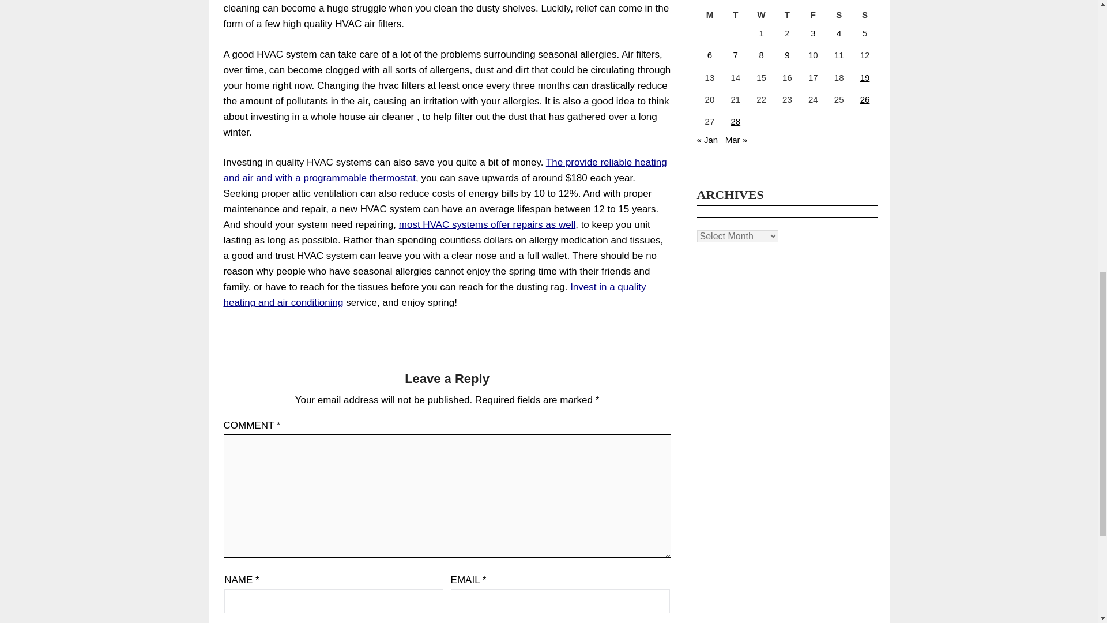  Describe the element at coordinates (709, 15) in the screenshot. I see `Monday` at that location.